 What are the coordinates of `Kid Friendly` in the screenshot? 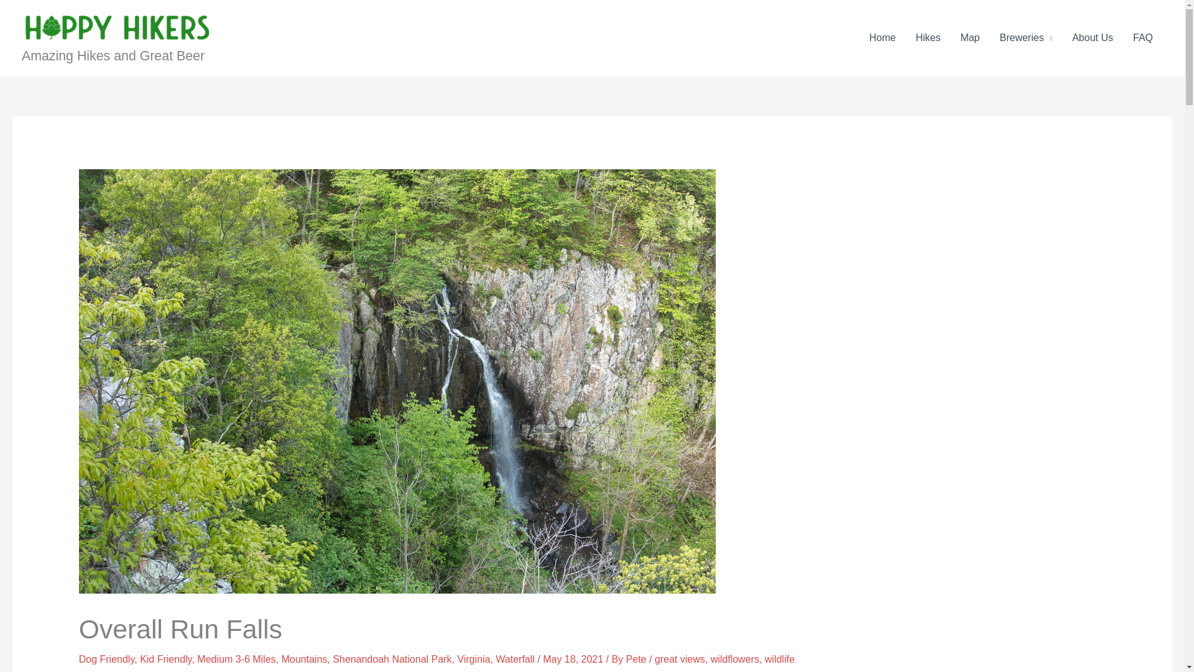 It's located at (165, 659).